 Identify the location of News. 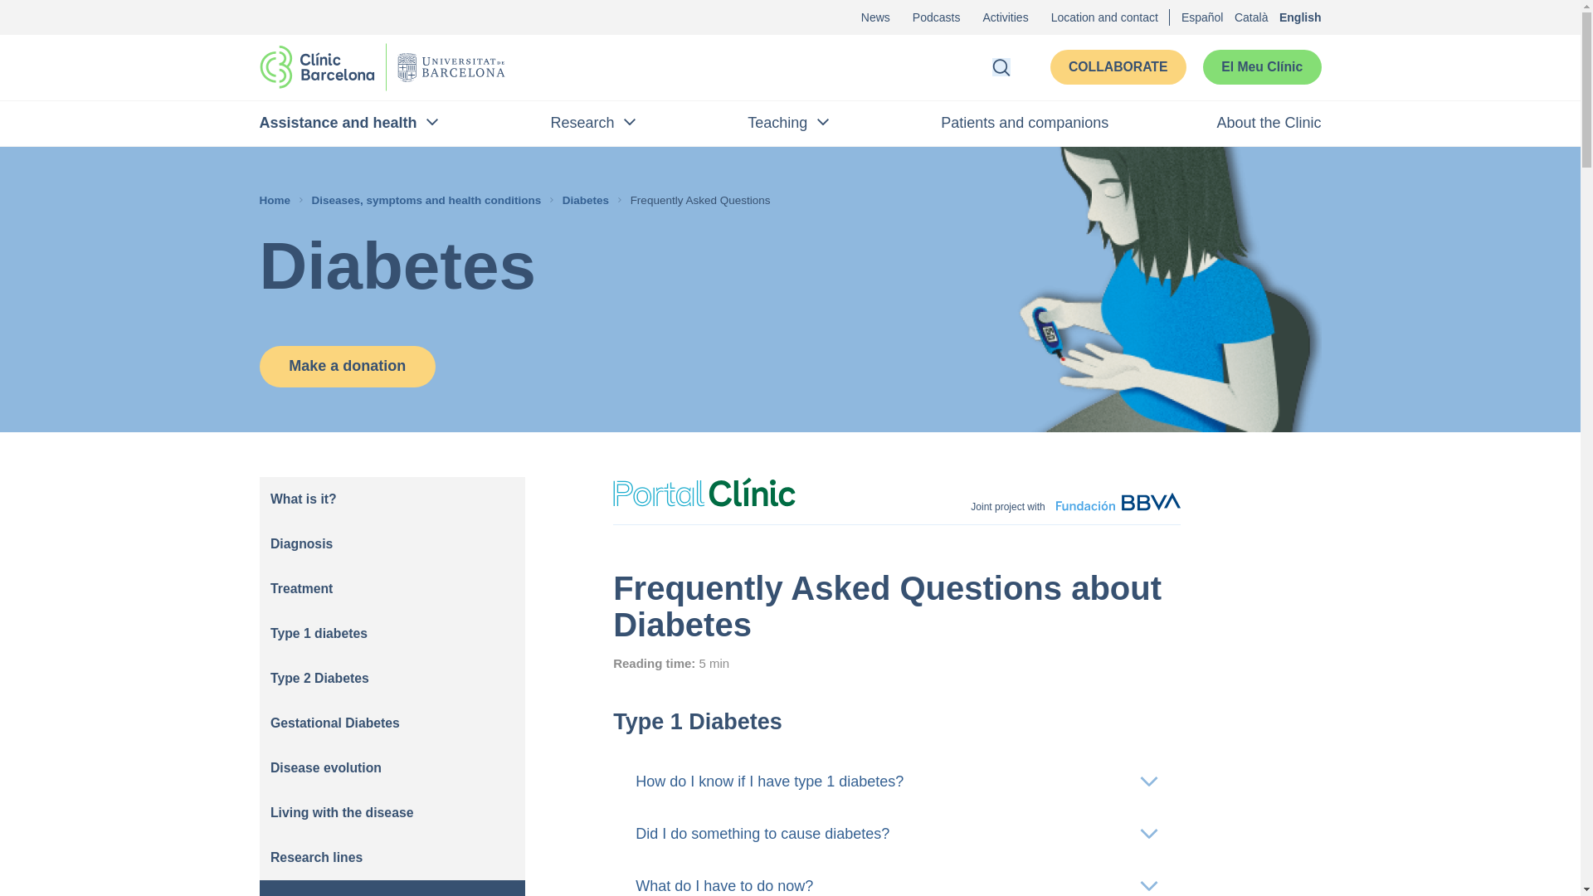
(876, 17).